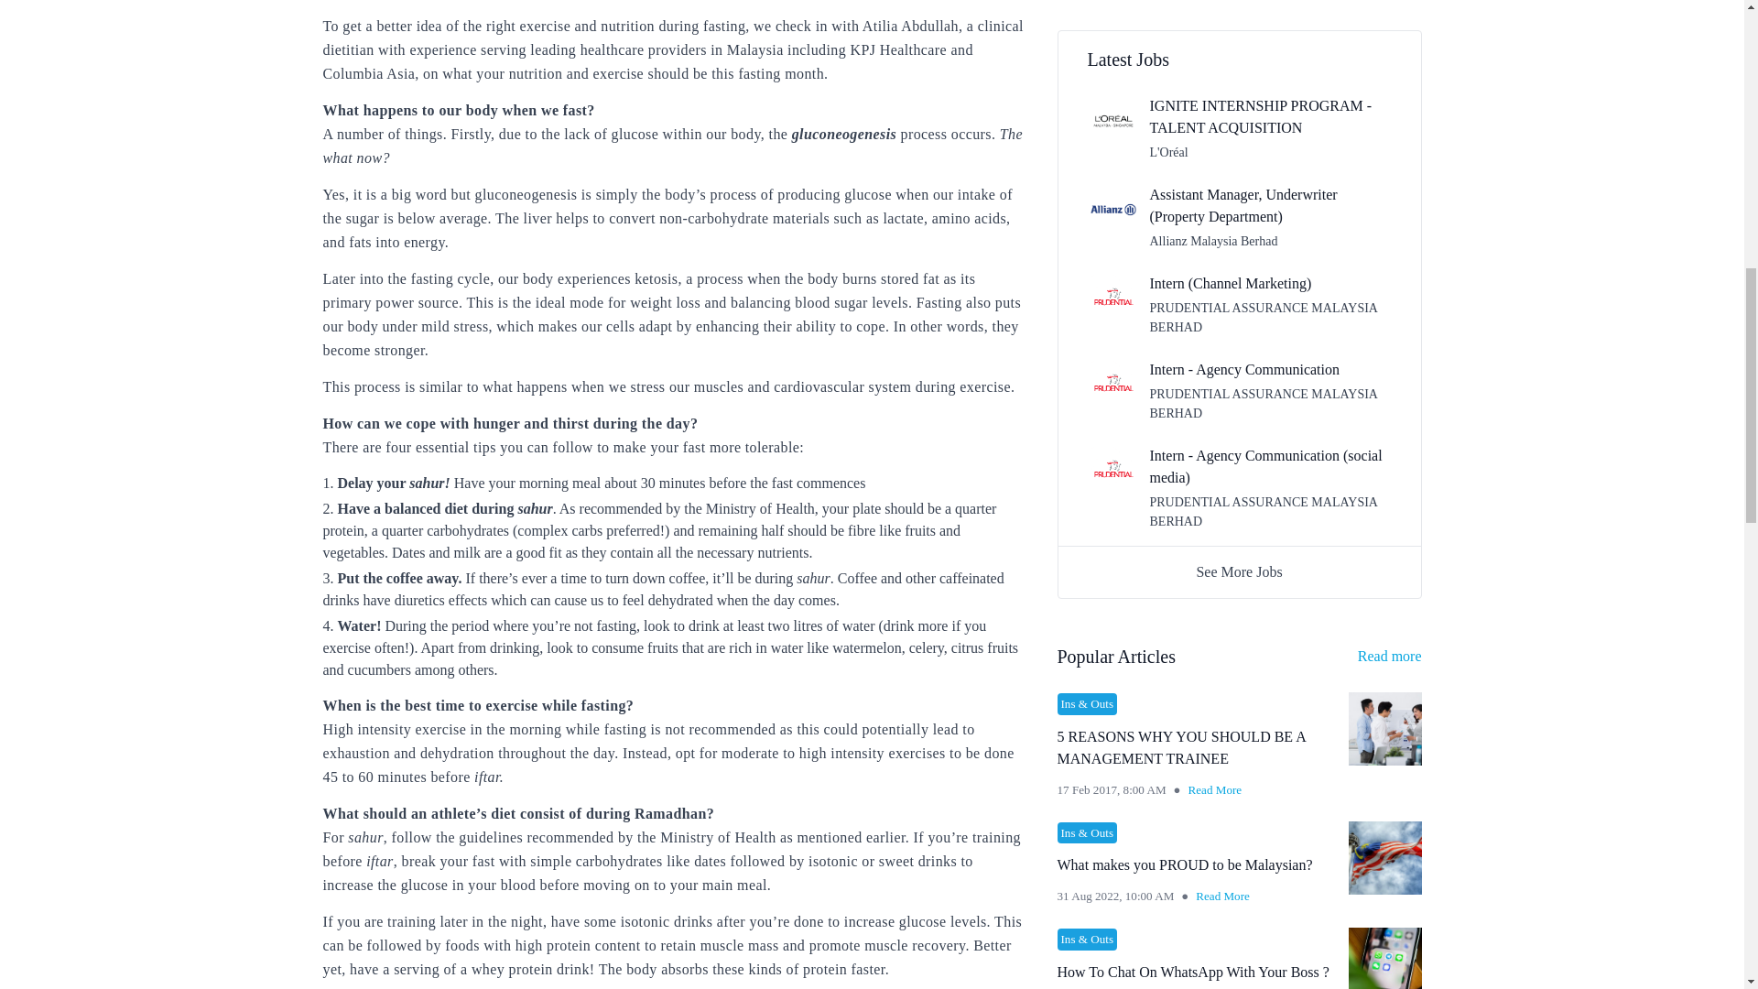  What do you see at coordinates (1390, 657) in the screenshot?
I see `Read more` at bounding box center [1390, 657].